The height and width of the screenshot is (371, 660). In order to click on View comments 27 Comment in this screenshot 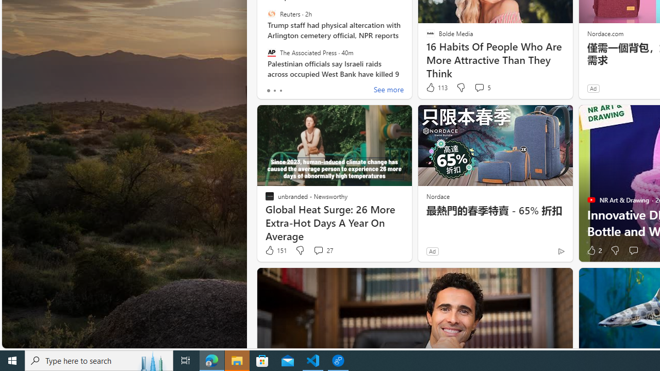, I will do `click(318, 250)`.